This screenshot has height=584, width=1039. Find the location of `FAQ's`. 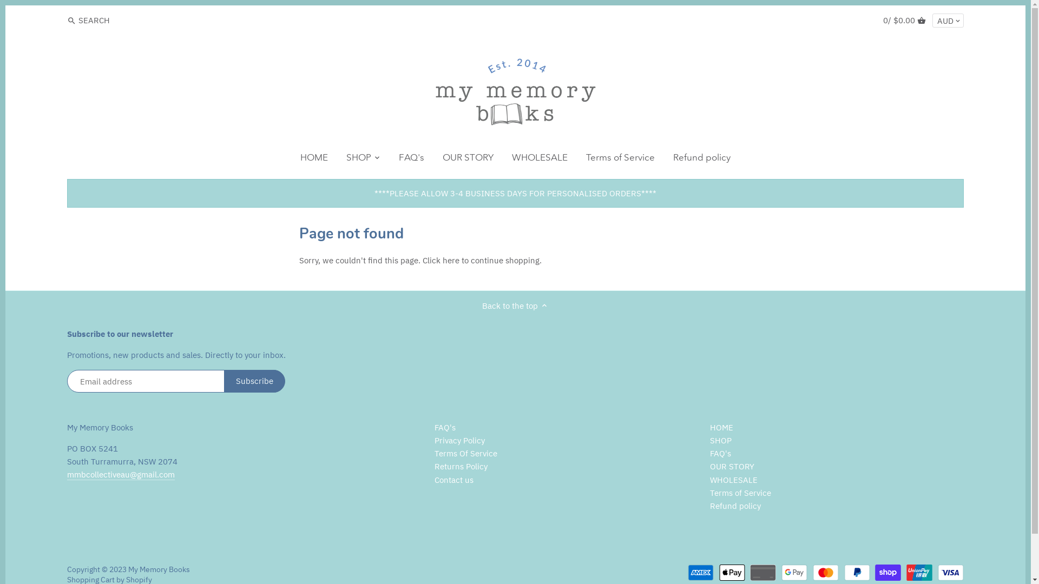

FAQ's is located at coordinates (721, 454).